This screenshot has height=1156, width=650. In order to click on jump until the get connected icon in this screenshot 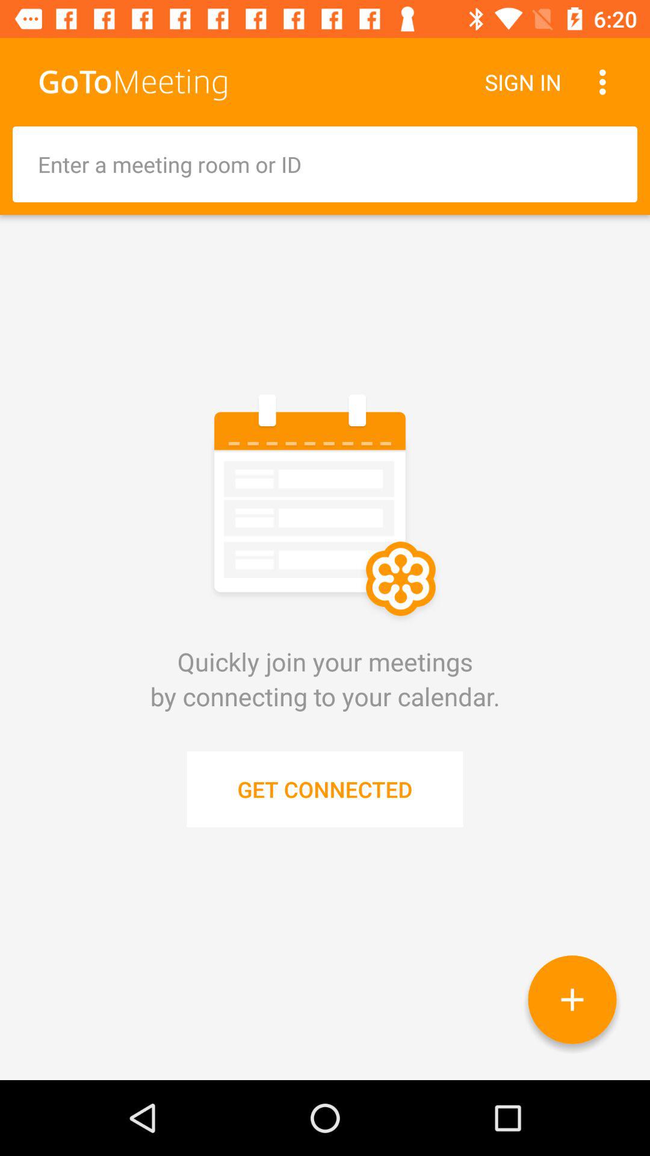, I will do `click(325, 789)`.